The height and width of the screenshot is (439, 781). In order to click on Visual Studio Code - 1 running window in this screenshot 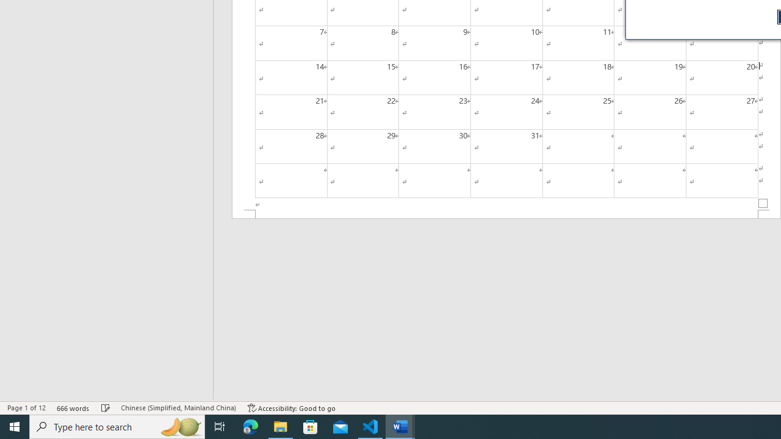, I will do `click(370, 427)`.